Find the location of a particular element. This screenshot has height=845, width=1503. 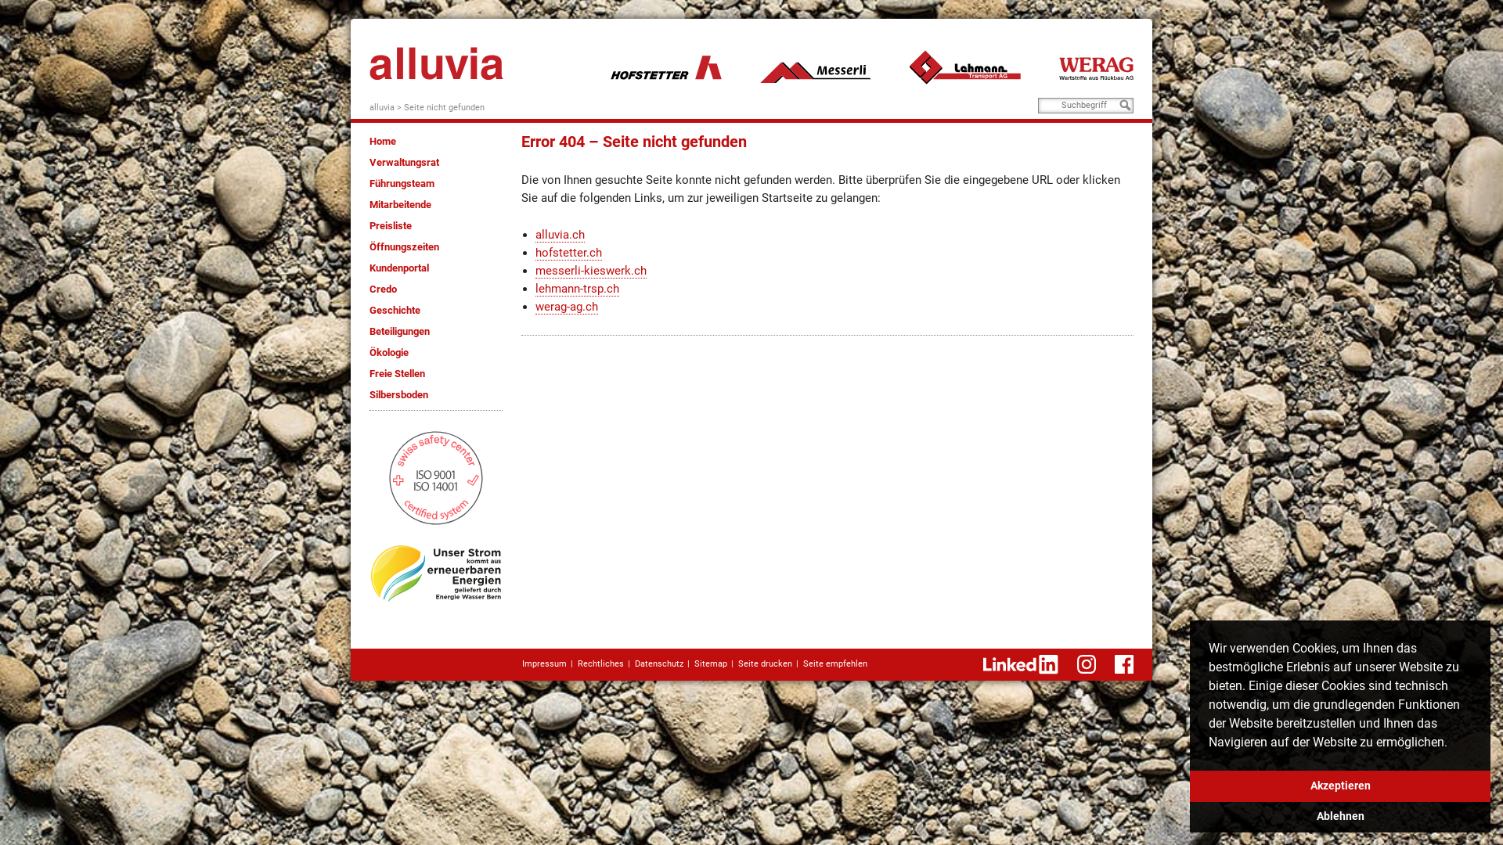

Verwaltungsrat is located at coordinates (404, 163).